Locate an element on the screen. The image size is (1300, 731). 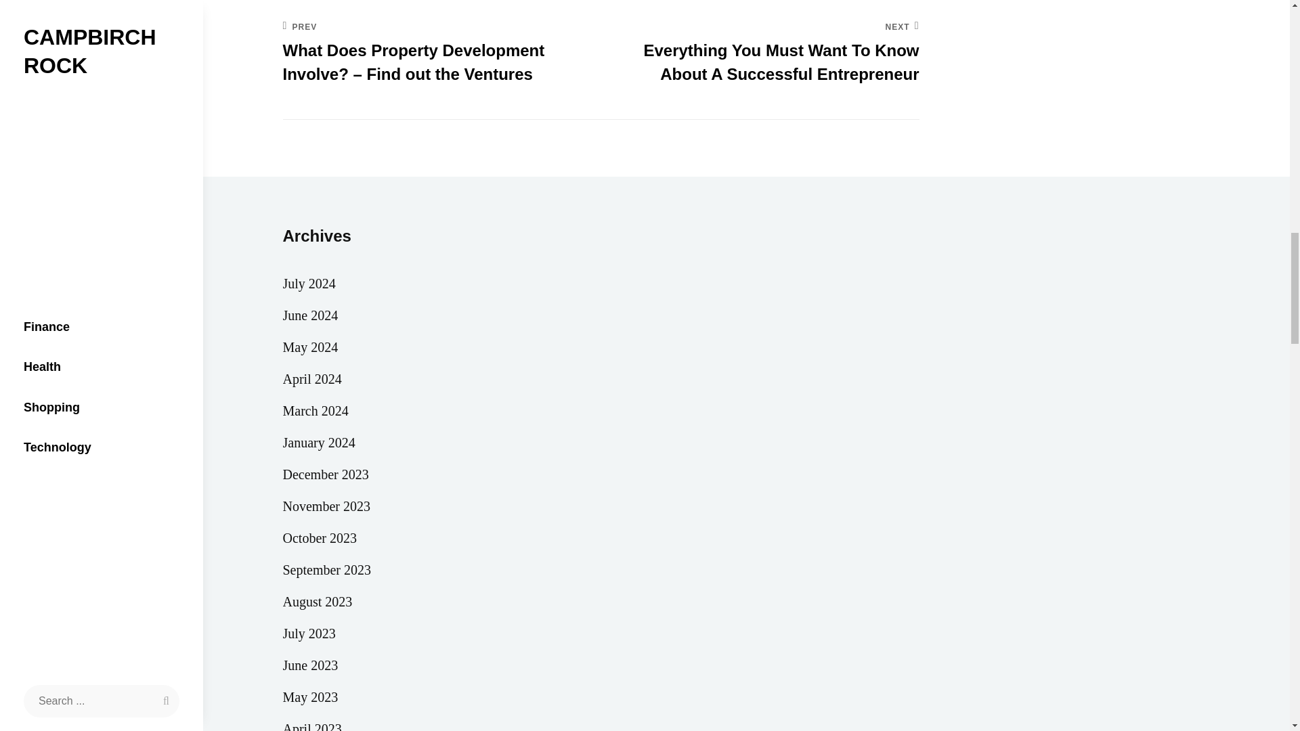
June 2024 is located at coordinates (310, 315).